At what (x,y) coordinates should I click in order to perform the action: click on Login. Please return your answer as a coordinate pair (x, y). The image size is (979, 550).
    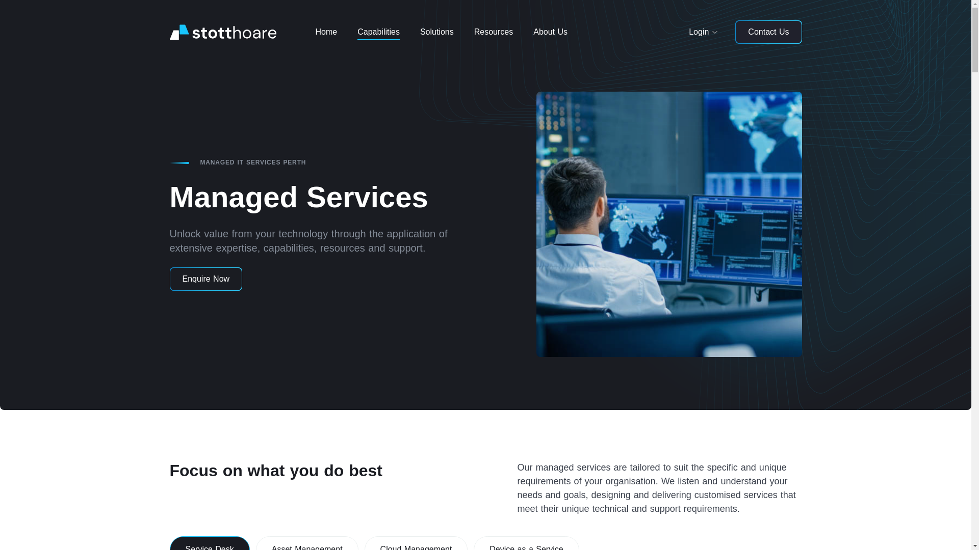
    Looking at the image, I should click on (699, 32).